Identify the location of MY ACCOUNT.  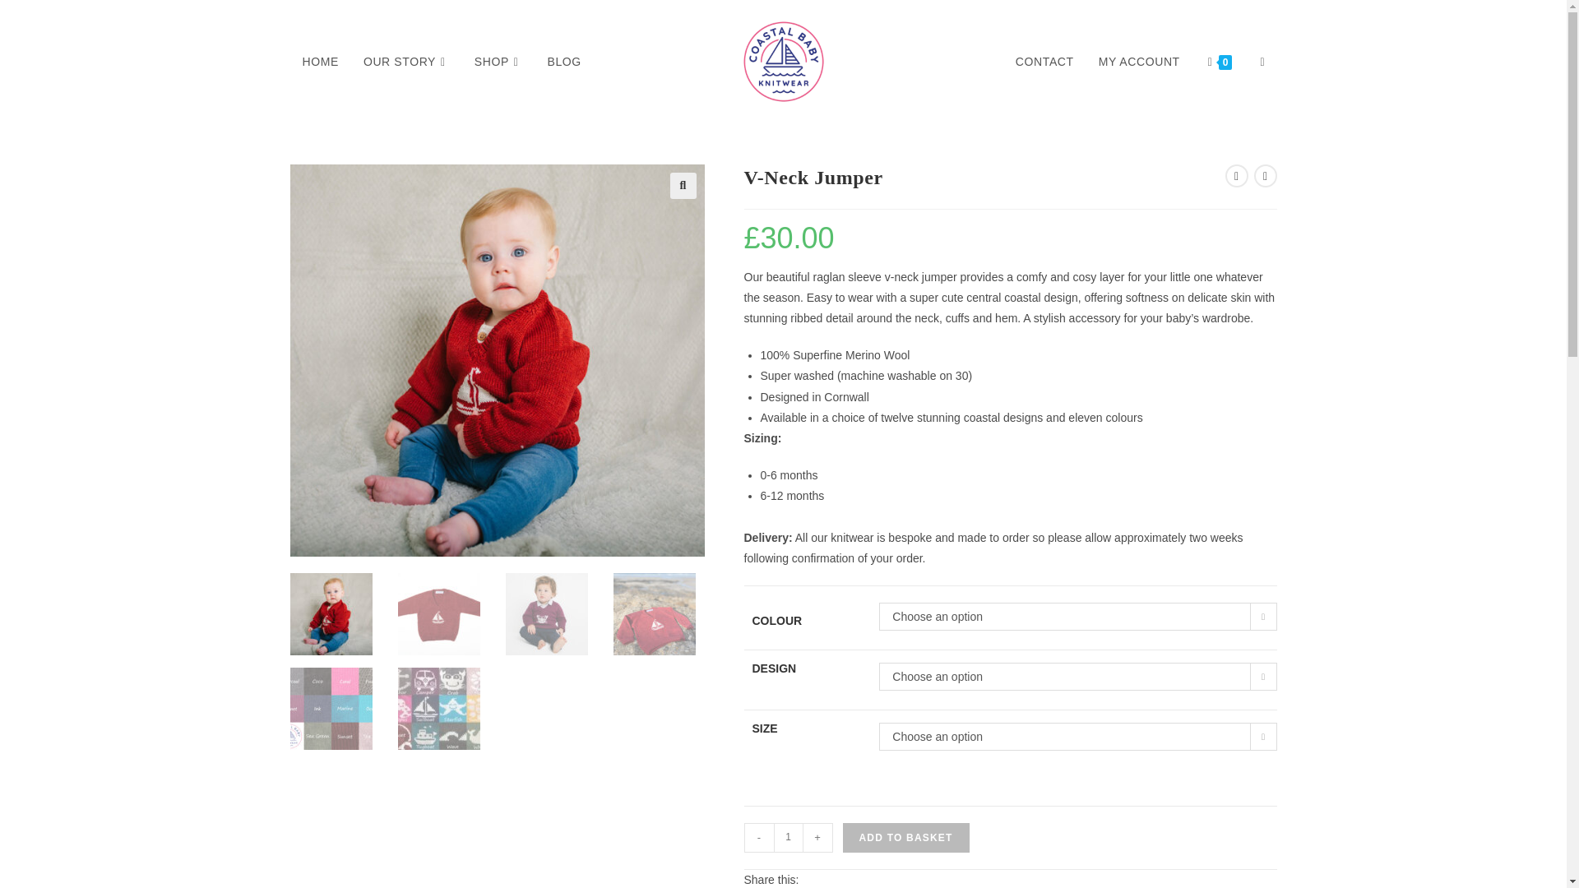
(1138, 61).